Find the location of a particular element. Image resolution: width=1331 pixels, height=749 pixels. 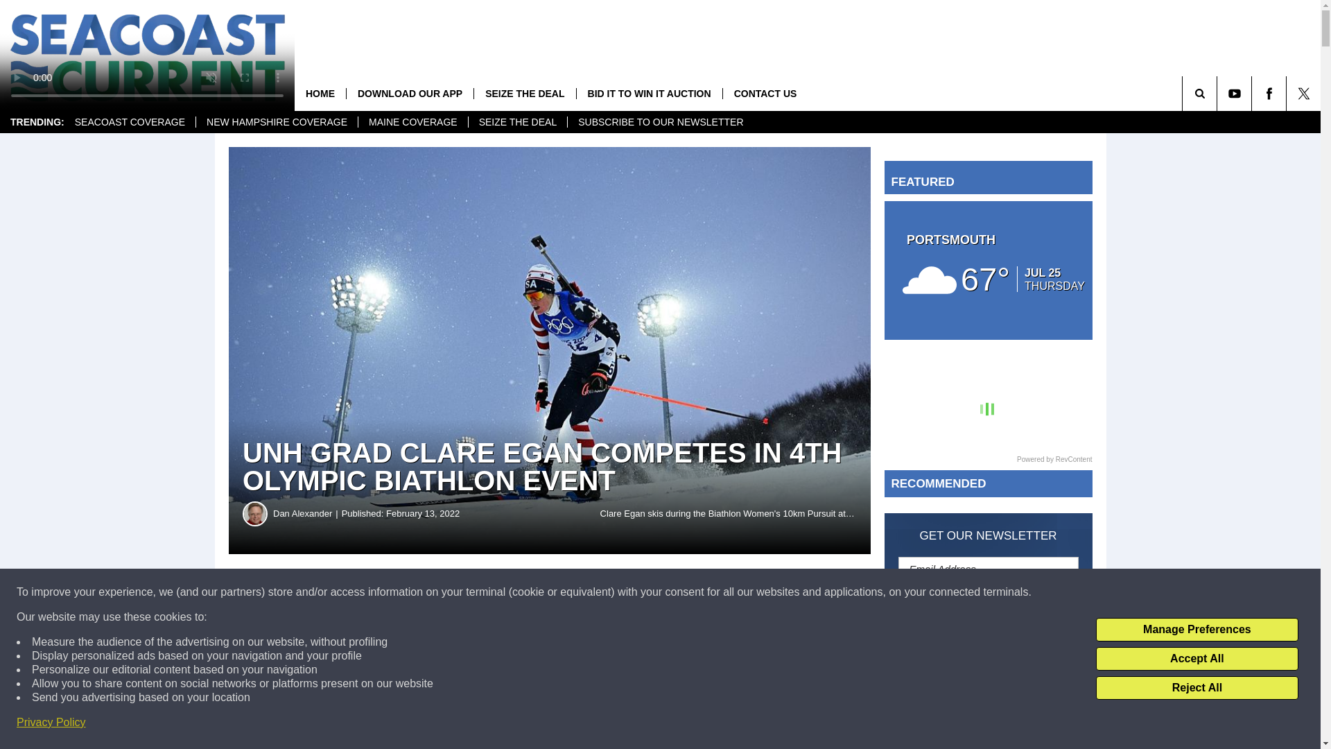

SEACOAST COVERAGE is located at coordinates (130, 122).